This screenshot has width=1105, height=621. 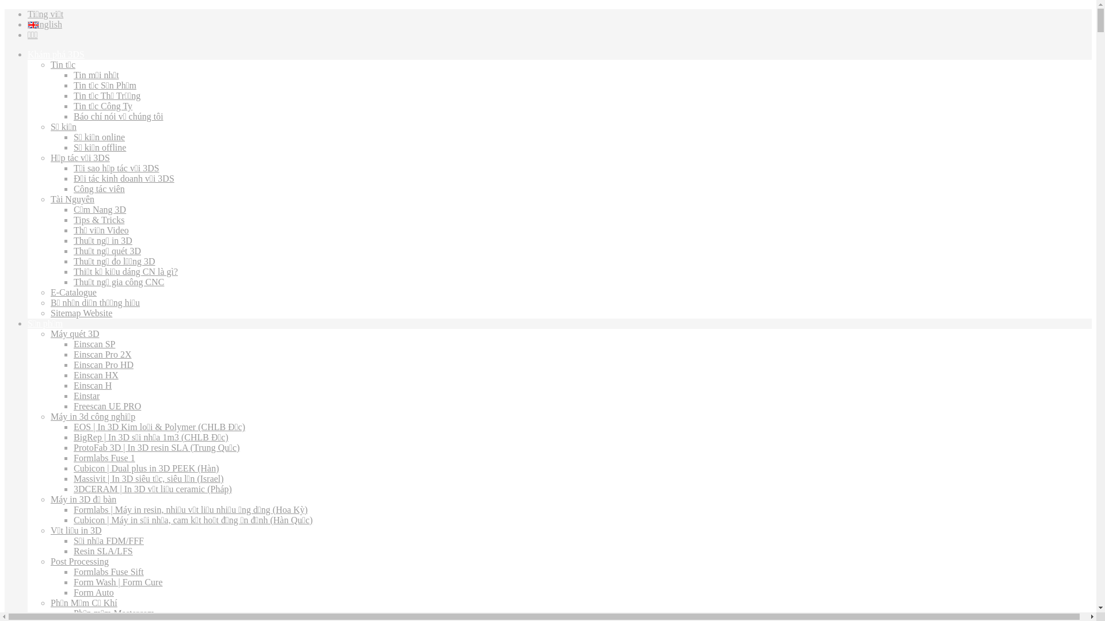 What do you see at coordinates (94, 592) in the screenshot?
I see `Form Auto` at bounding box center [94, 592].